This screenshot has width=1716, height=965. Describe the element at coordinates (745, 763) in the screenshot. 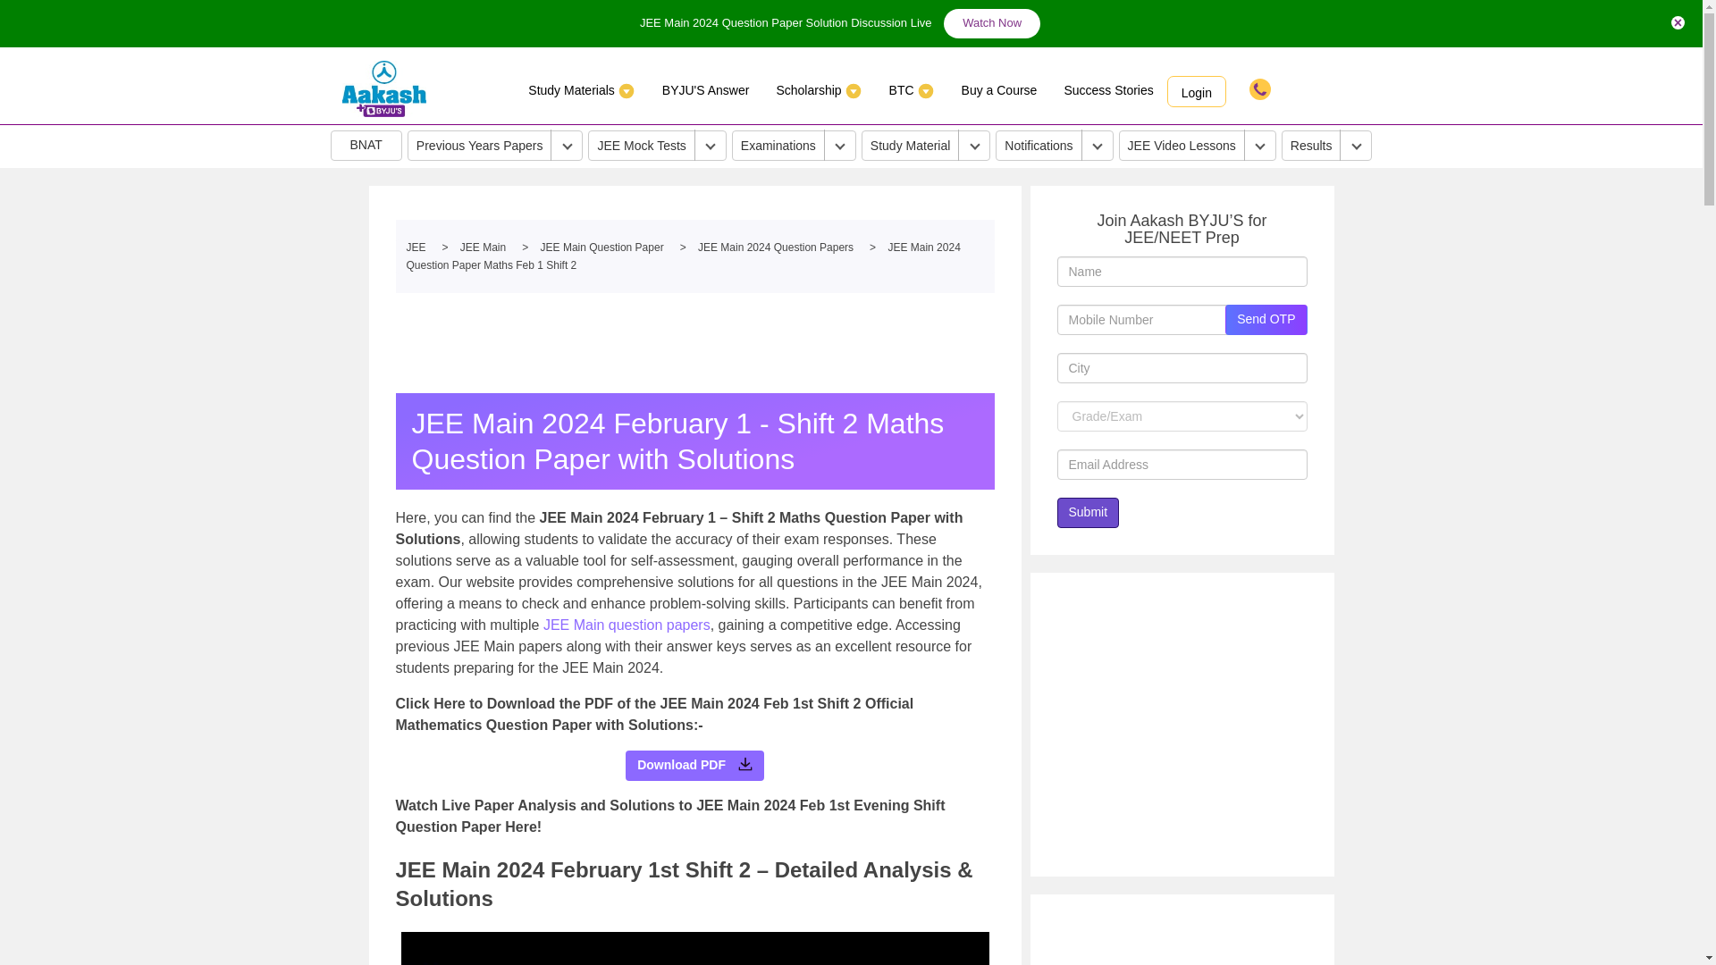

I see `Download PDF` at that location.